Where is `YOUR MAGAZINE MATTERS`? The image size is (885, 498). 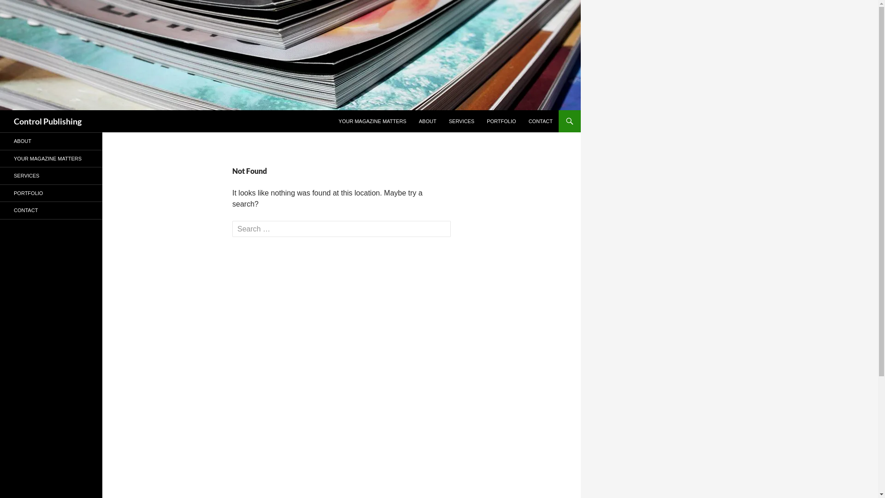
YOUR MAGAZINE MATTERS is located at coordinates (51, 159).